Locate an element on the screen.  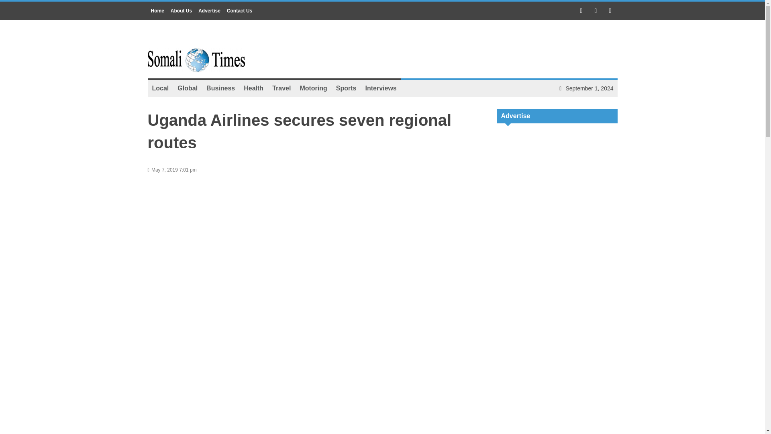
Travel is located at coordinates (281, 88).